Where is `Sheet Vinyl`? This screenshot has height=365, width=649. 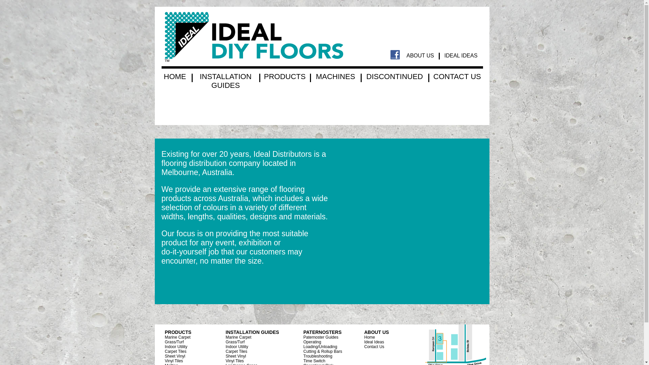 Sheet Vinyl is located at coordinates (236, 356).